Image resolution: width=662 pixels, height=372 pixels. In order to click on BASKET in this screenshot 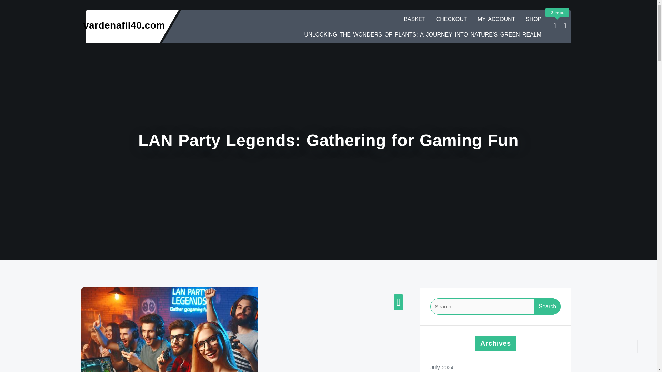, I will do `click(414, 19)`.